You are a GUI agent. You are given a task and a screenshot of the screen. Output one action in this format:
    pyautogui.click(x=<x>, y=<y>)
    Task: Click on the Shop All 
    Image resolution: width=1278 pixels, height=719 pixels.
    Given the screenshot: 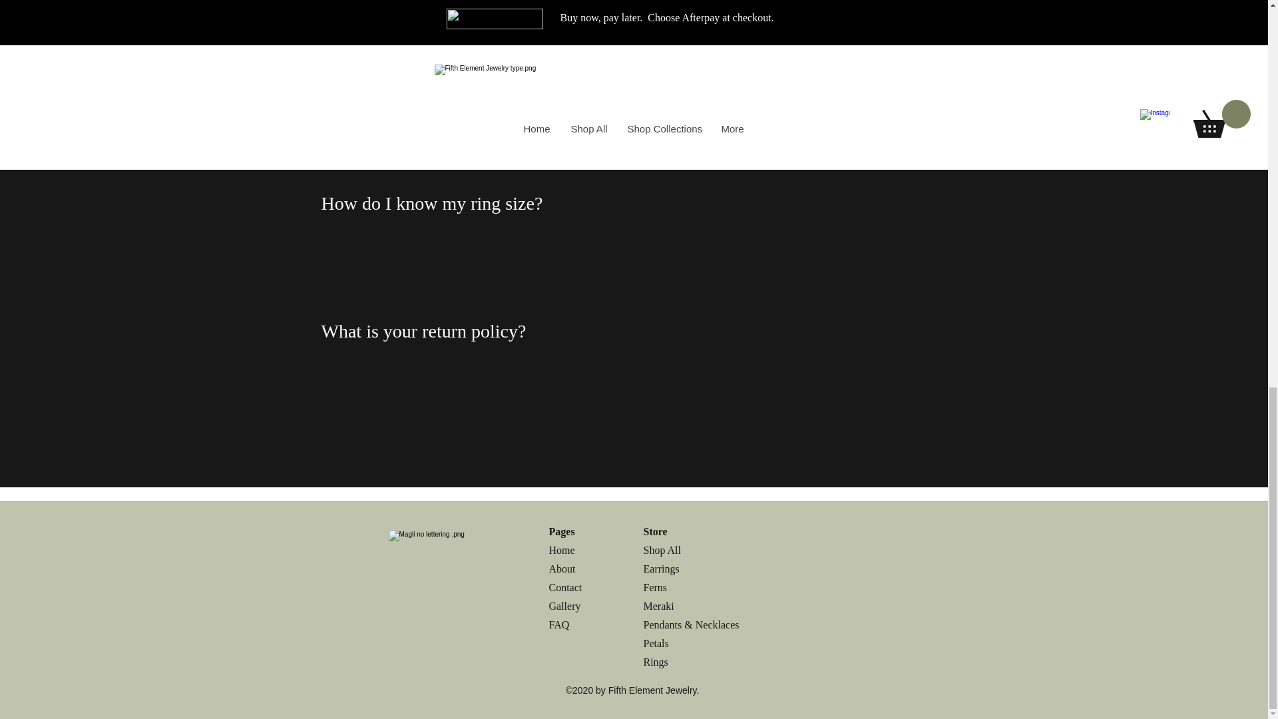 What is the action you would take?
    pyautogui.click(x=662, y=550)
    